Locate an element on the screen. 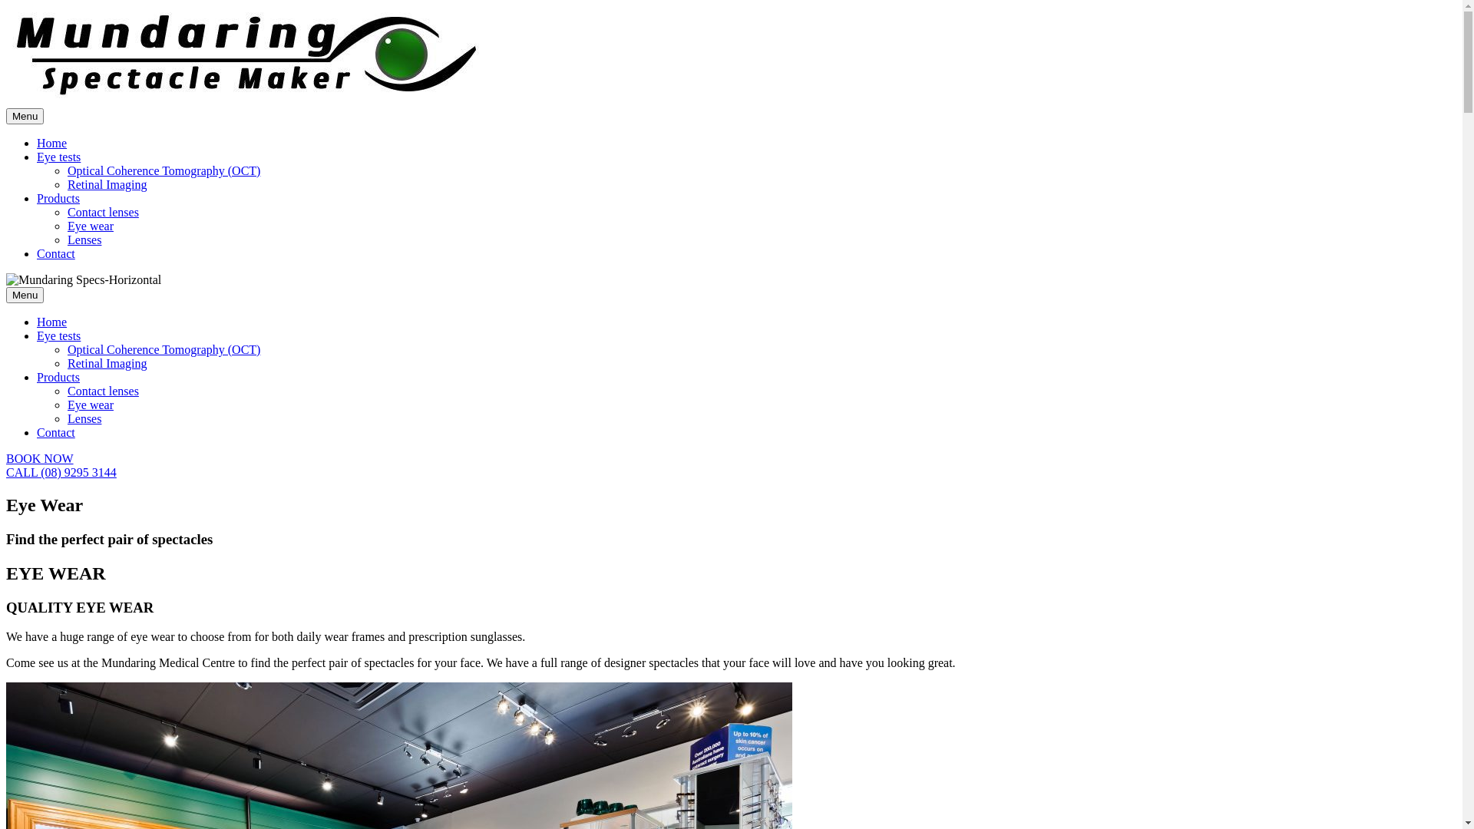 The image size is (1474, 829). Home is located at coordinates (52, 143).